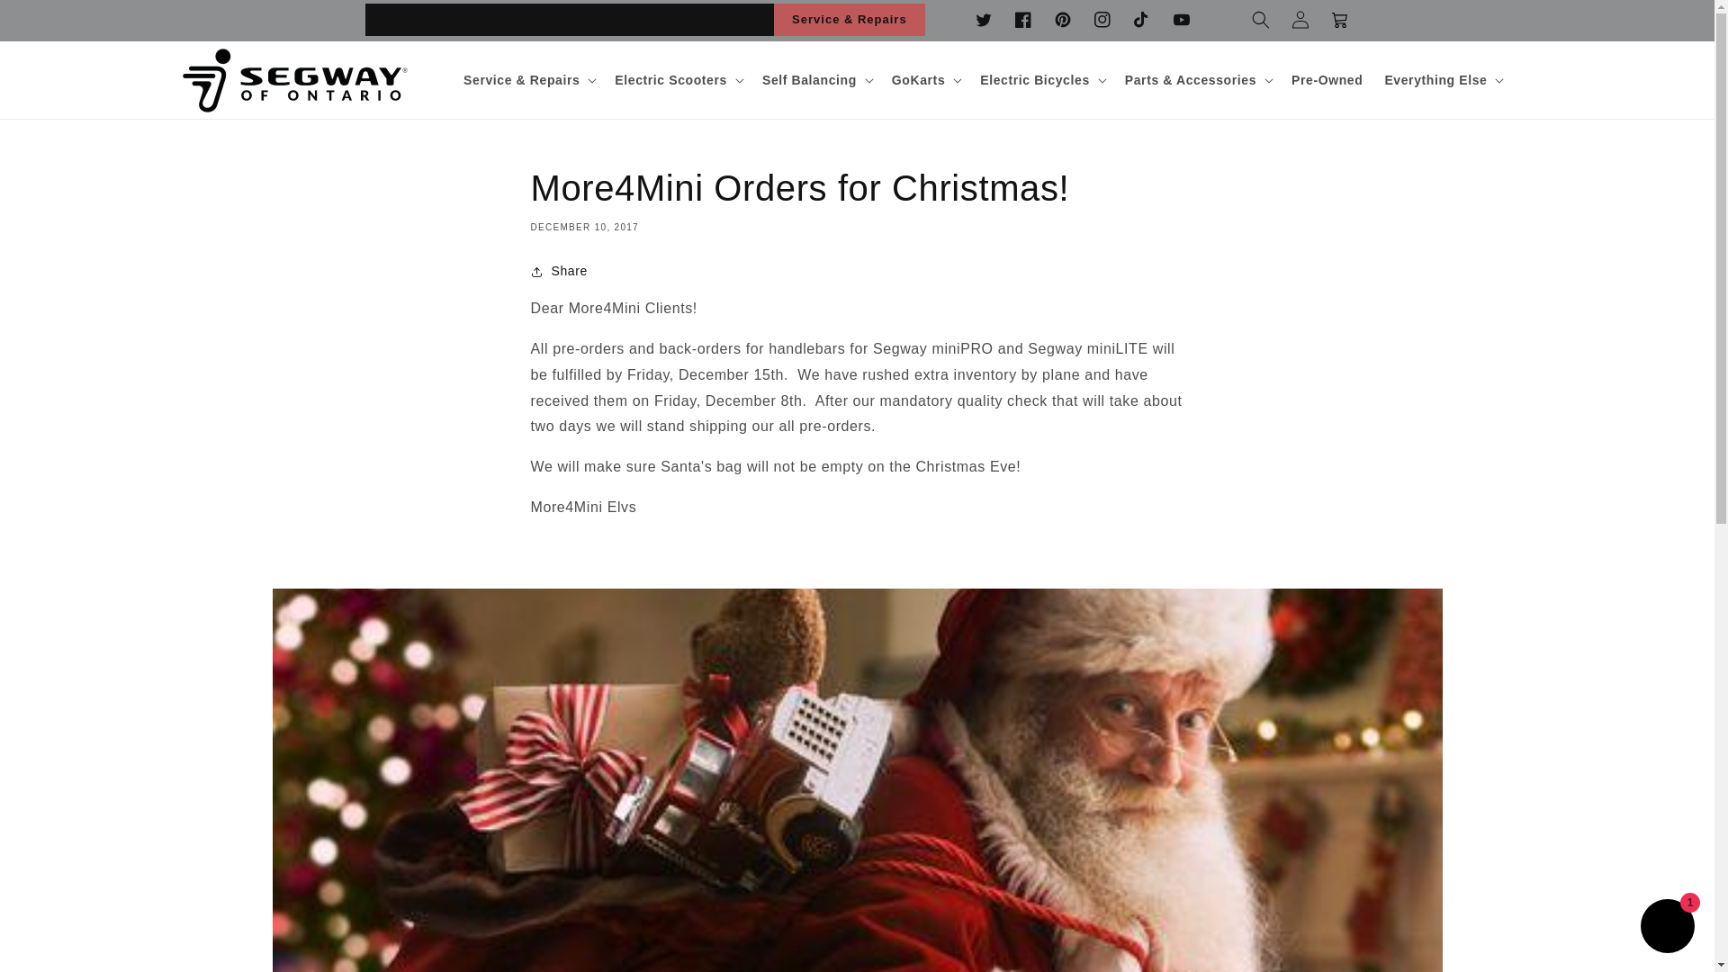 The image size is (1728, 972). I want to click on Skip to content, so click(54, 21).